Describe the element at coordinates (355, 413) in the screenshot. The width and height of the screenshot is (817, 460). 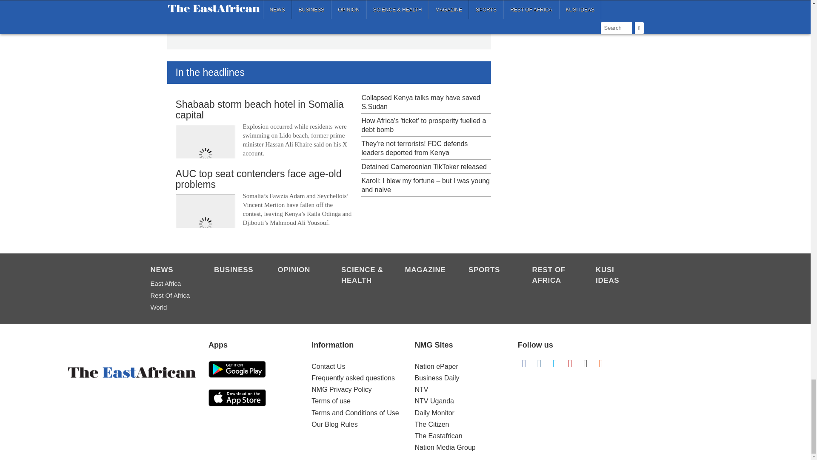
I see `Terms and Conditions of Use` at that location.